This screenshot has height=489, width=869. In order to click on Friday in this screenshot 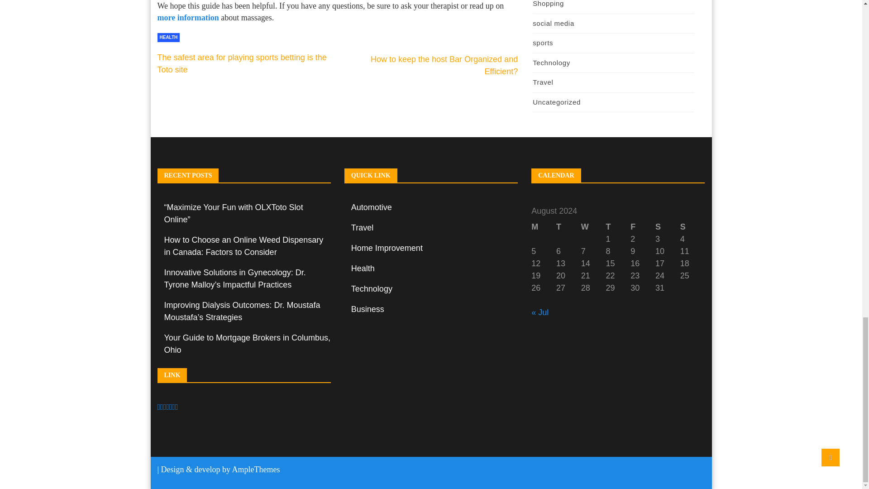, I will do `click(643, 227)`.